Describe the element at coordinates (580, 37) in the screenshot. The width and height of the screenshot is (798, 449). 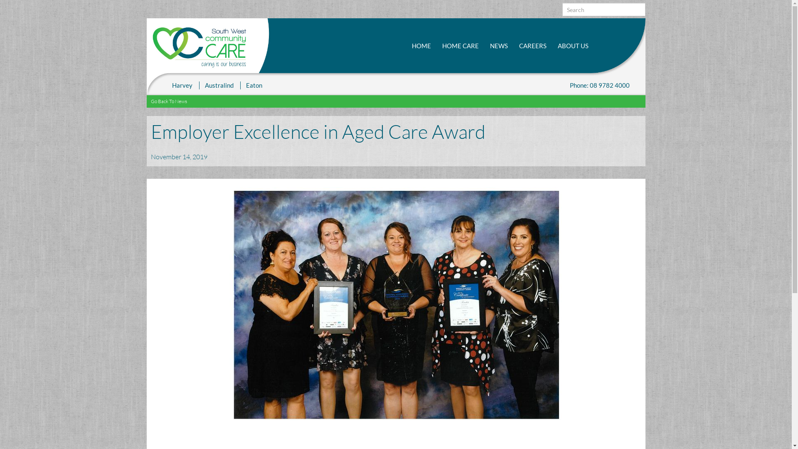
I see `Submit` at that location.